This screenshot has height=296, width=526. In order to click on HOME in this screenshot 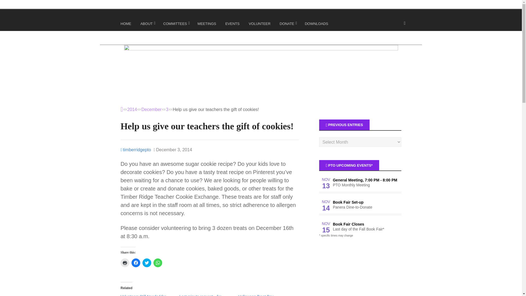, I will do `click(126, 25)`.